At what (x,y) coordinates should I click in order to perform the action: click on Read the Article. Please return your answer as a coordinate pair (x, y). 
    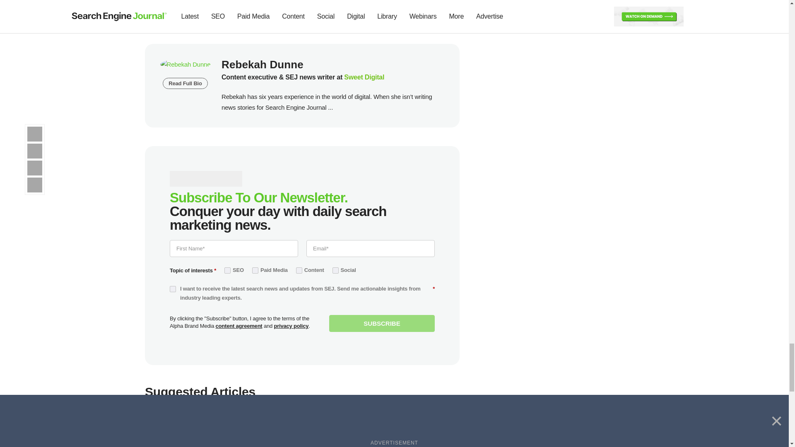
    Looking at the image, I should click on (192, 428).